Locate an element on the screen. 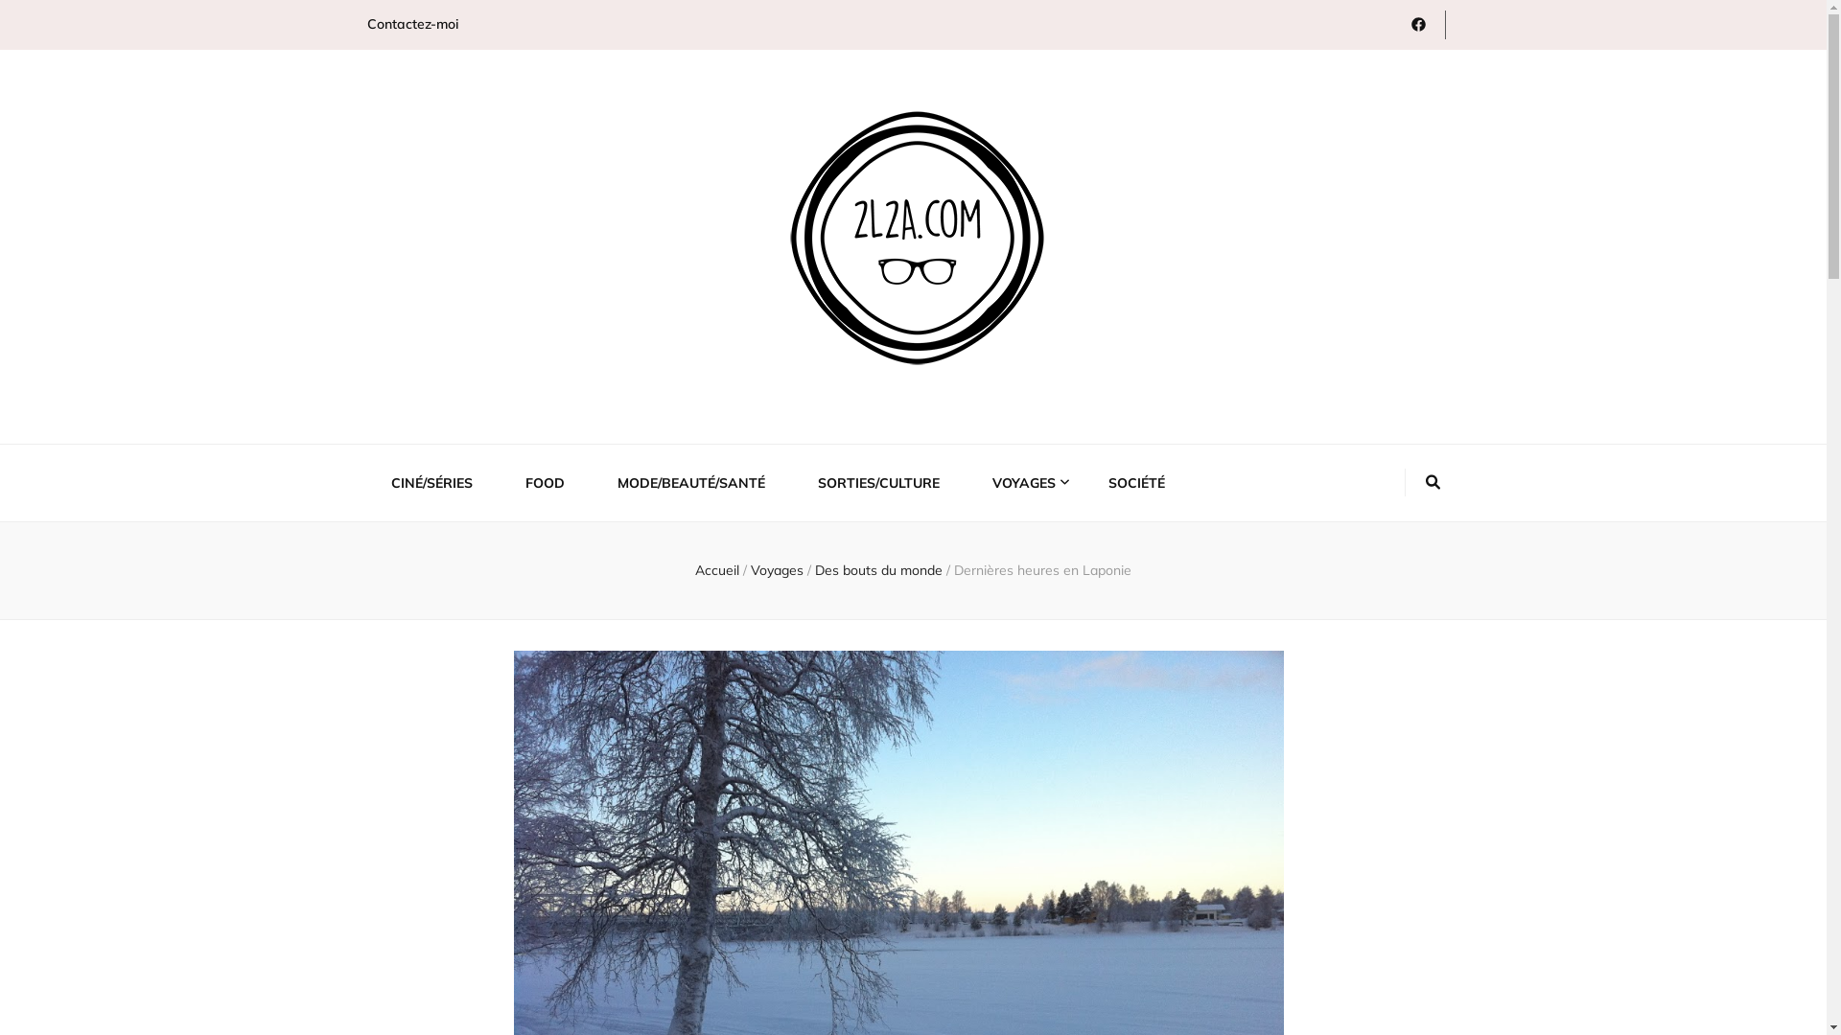 The image size is (1841, 1035). Des bouts du monde is located at coordinates (880, 570).